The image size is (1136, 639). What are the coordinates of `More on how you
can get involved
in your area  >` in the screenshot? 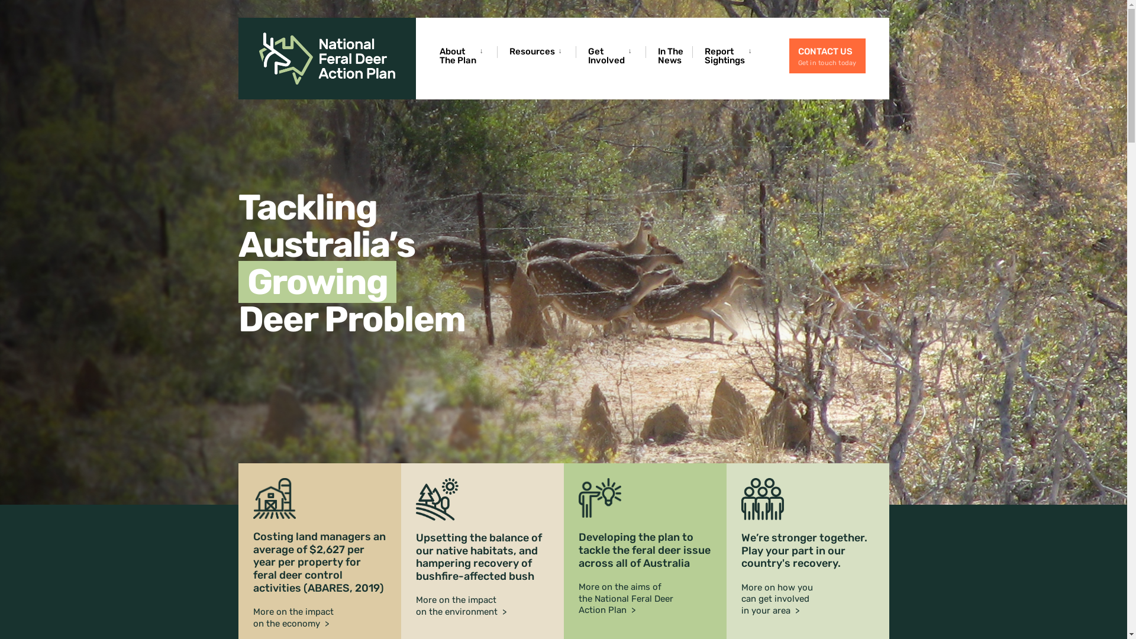 It's located at (776, 599).